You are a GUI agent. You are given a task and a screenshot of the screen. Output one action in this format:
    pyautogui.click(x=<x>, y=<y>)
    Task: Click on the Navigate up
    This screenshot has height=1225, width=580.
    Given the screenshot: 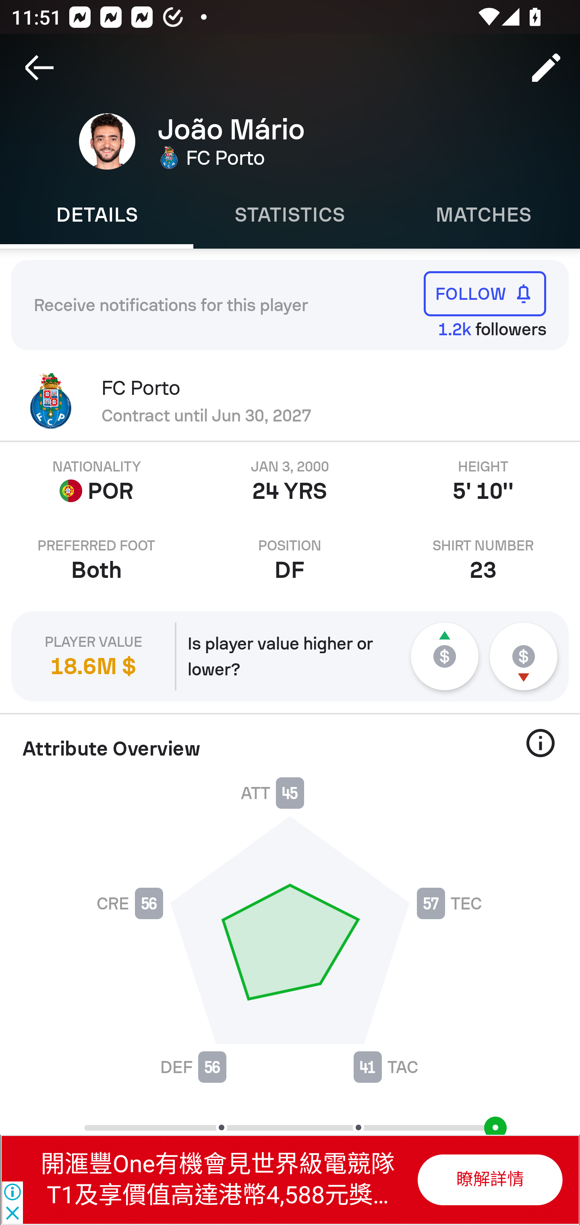 What is the action you would take?
    pyautogui.click(x=39, y=68)
    